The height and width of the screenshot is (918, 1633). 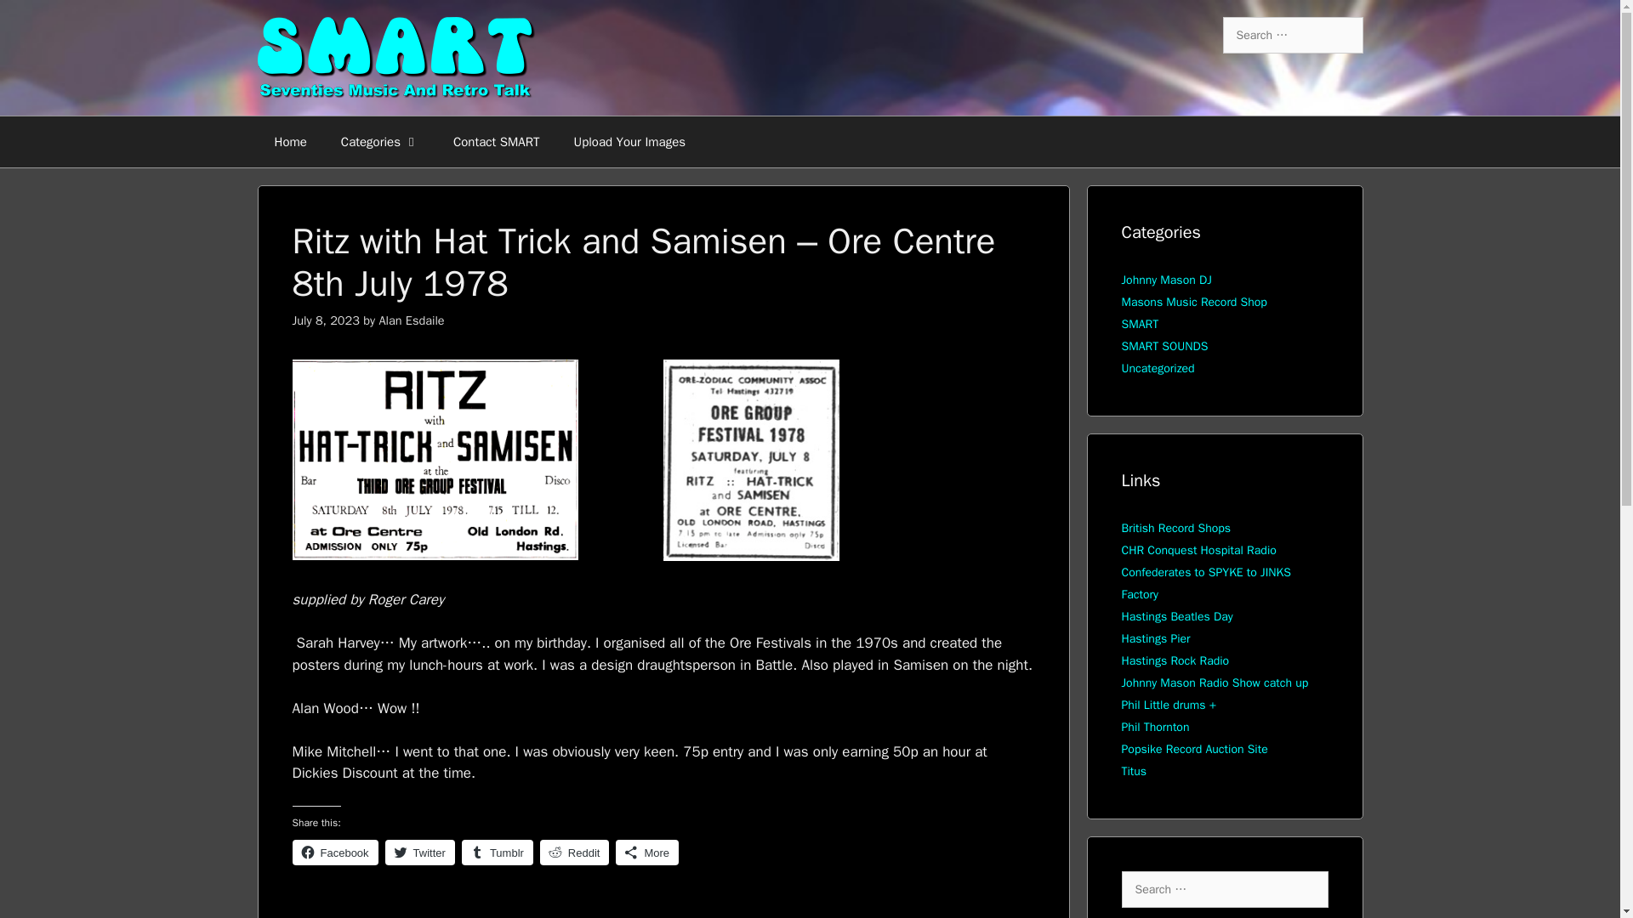 What do you see at coordinates (412, 320) in the screenshot?
I see `Alan Esdaile` at bounding box center [412, 320].